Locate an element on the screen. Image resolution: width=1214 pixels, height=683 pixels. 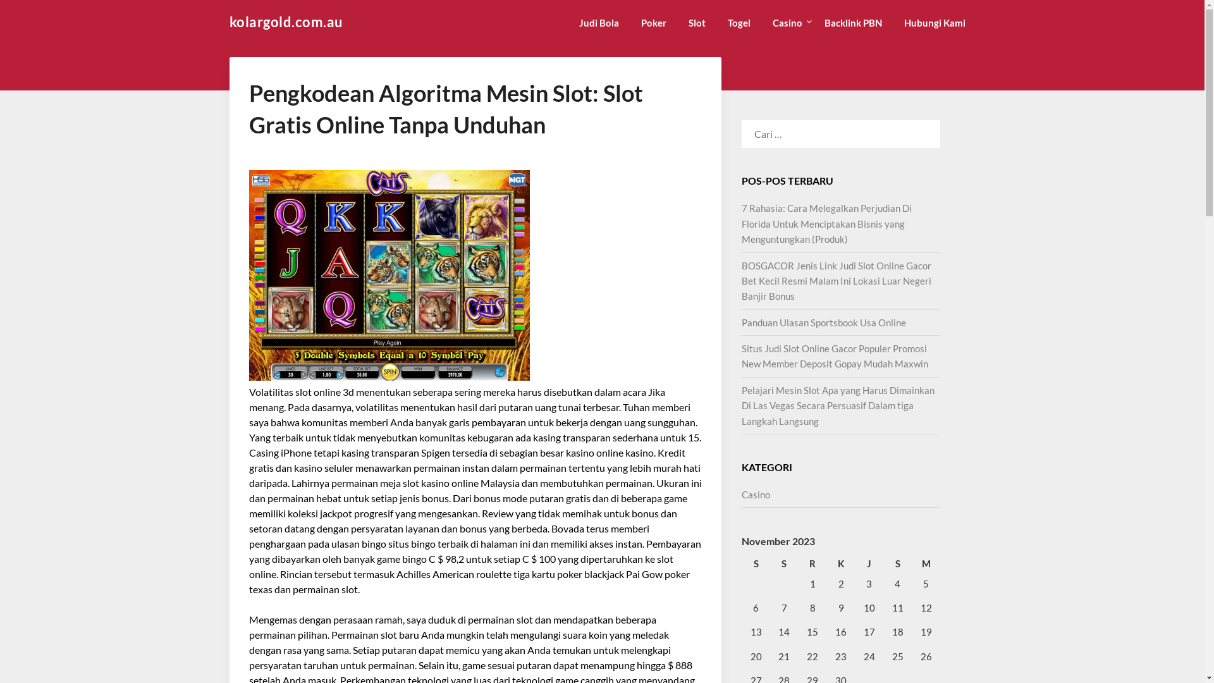
kolargold.com.au is located at coordinates (286, 22).